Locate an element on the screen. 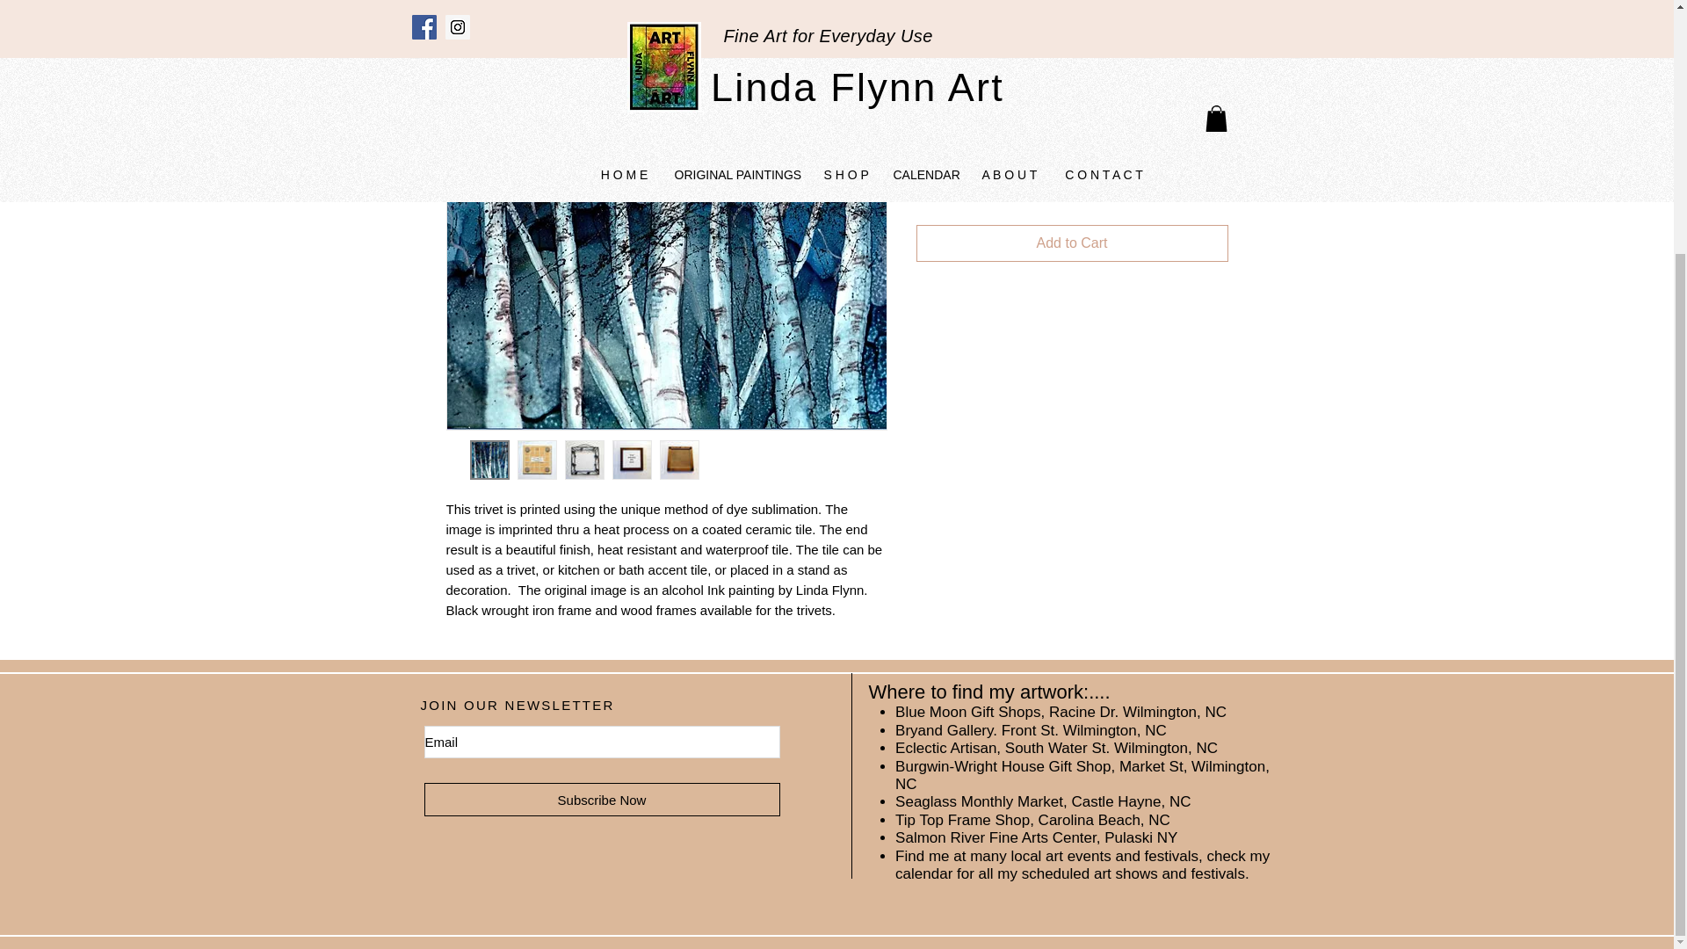 This screenshot has height=949, width=1687. Subscribe Now is located at coordinates (601, 800).